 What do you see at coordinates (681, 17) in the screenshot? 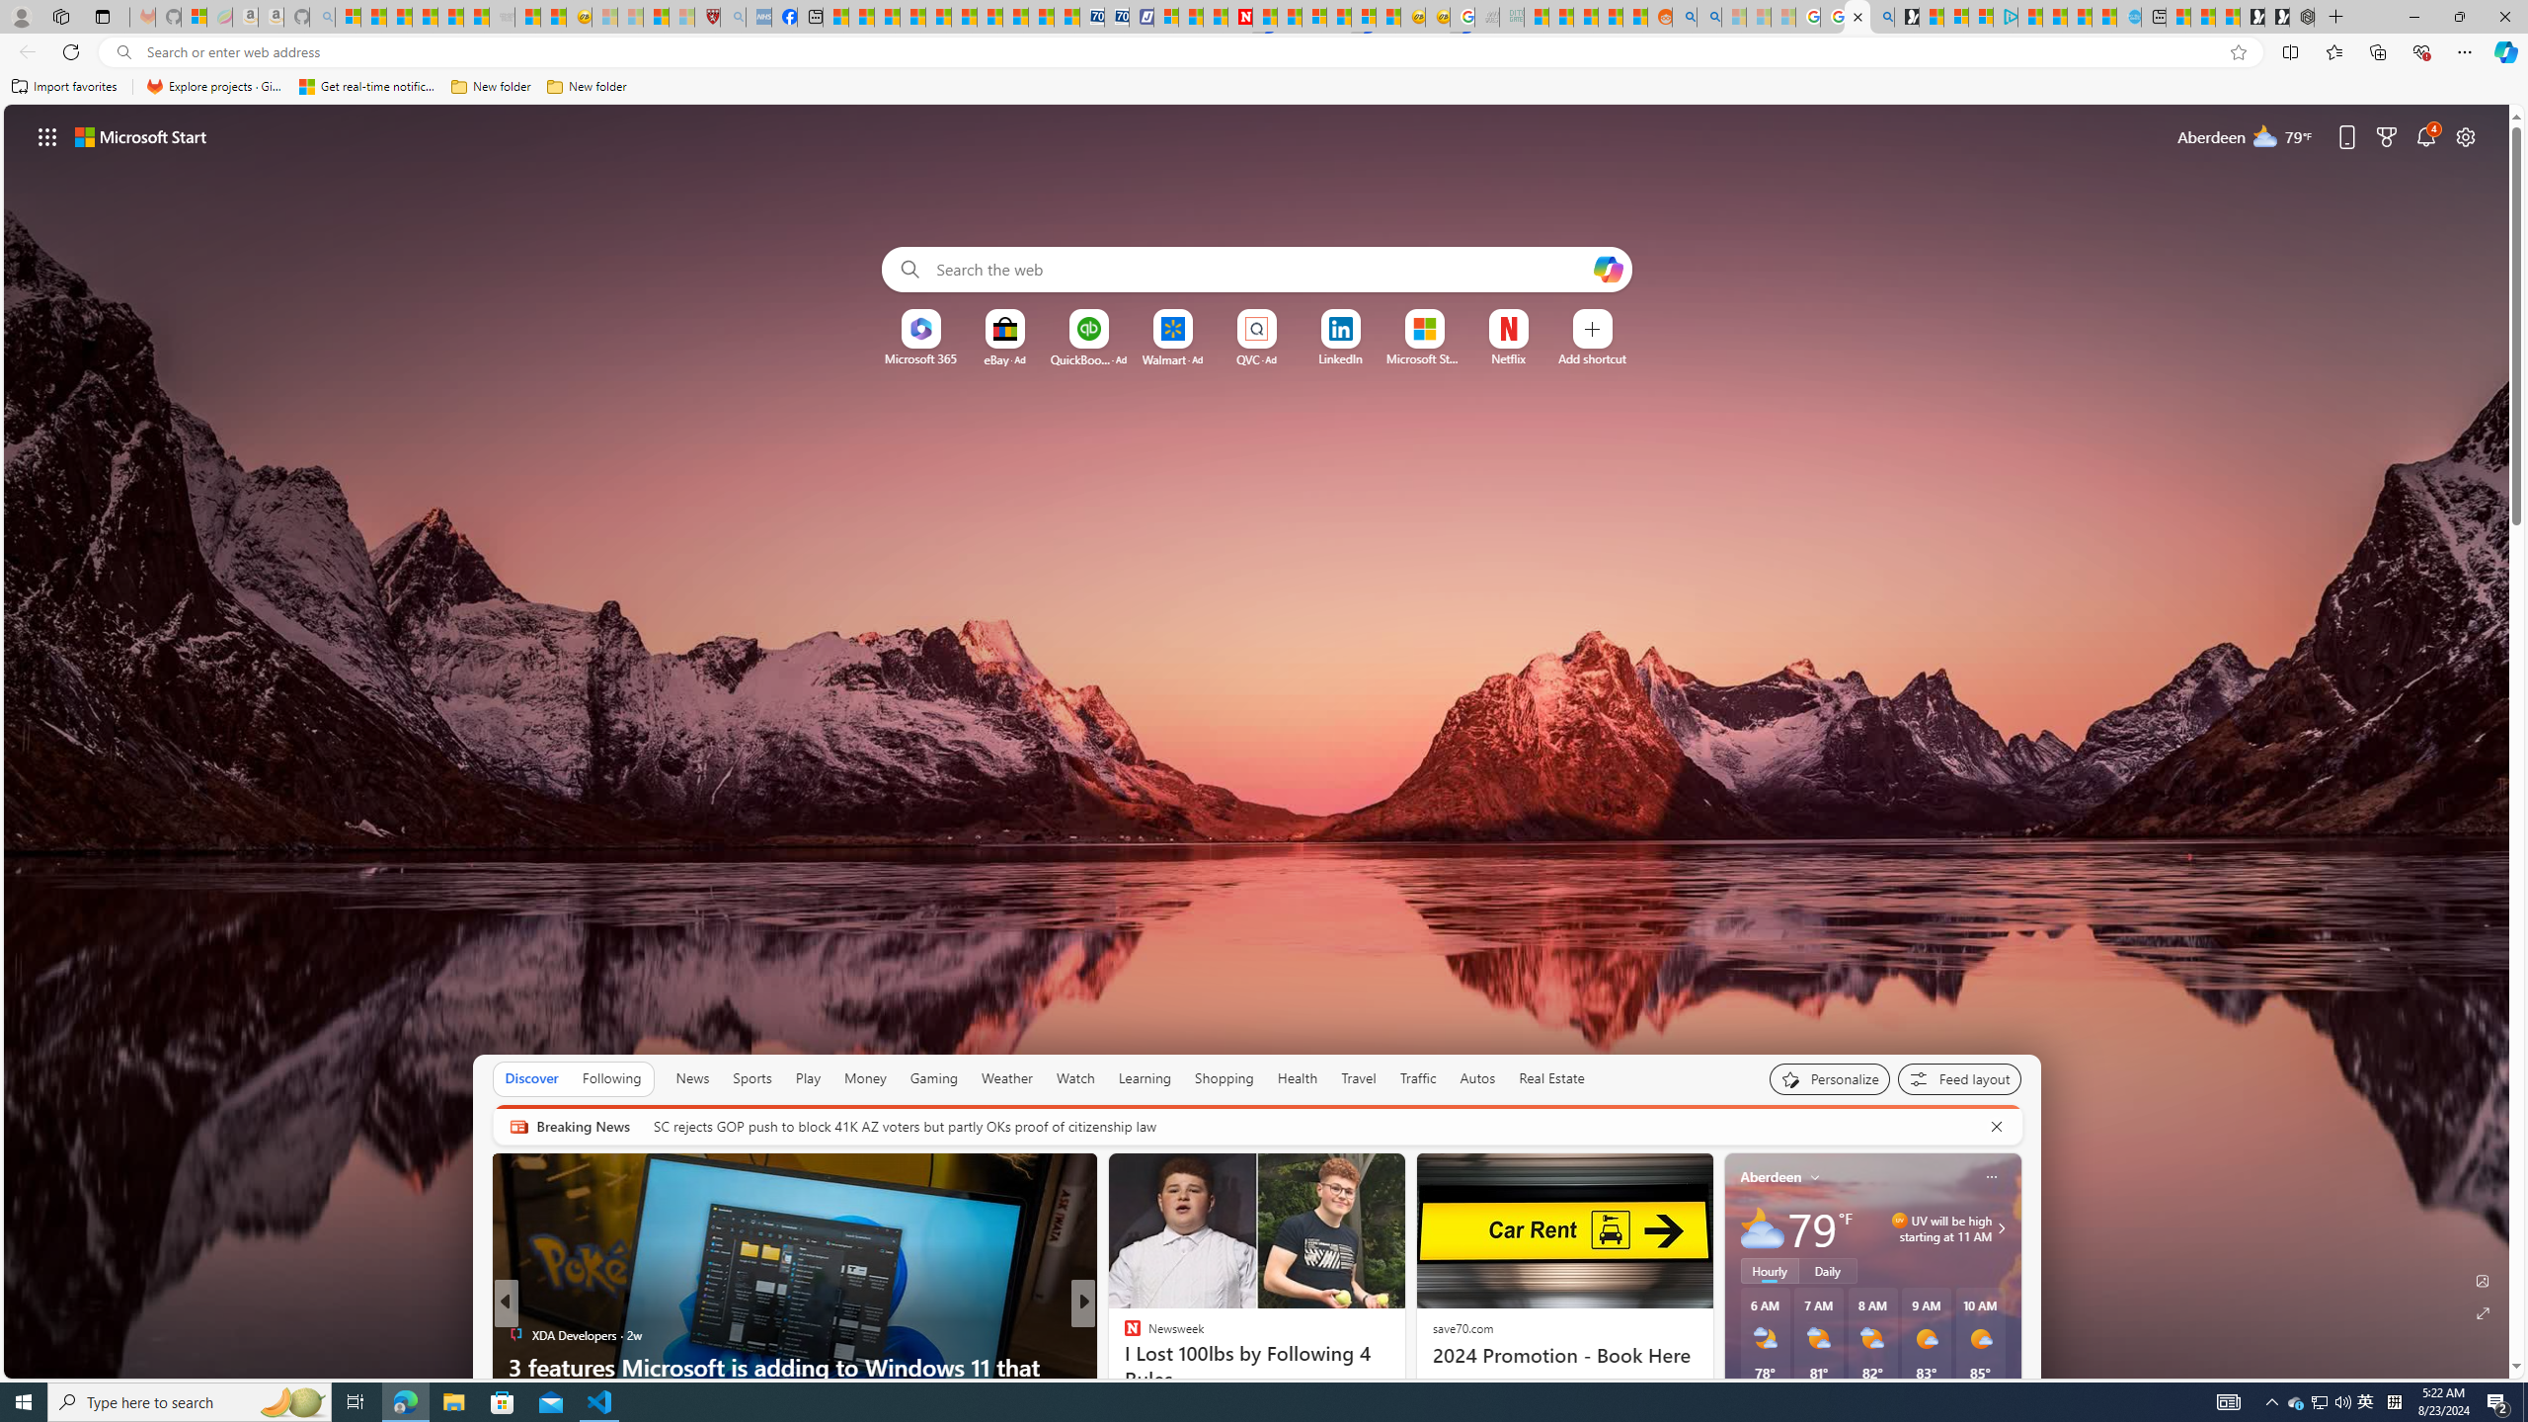
I see `12 Popular Science Lies that Must be Corrected - Sleeping` at bounding box center [681, 17].